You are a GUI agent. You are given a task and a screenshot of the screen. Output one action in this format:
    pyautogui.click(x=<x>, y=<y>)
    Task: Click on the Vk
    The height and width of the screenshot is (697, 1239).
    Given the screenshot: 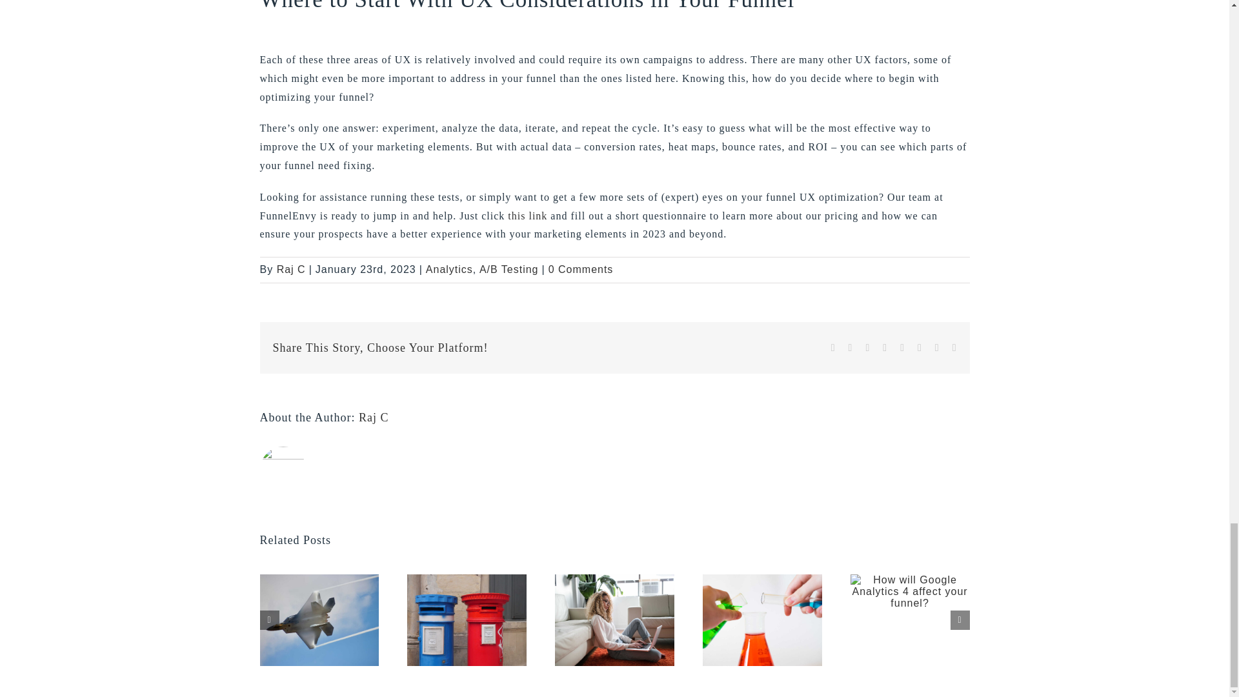 What is the action you would take?
    pyautogui.click(x=937, y=347)
    